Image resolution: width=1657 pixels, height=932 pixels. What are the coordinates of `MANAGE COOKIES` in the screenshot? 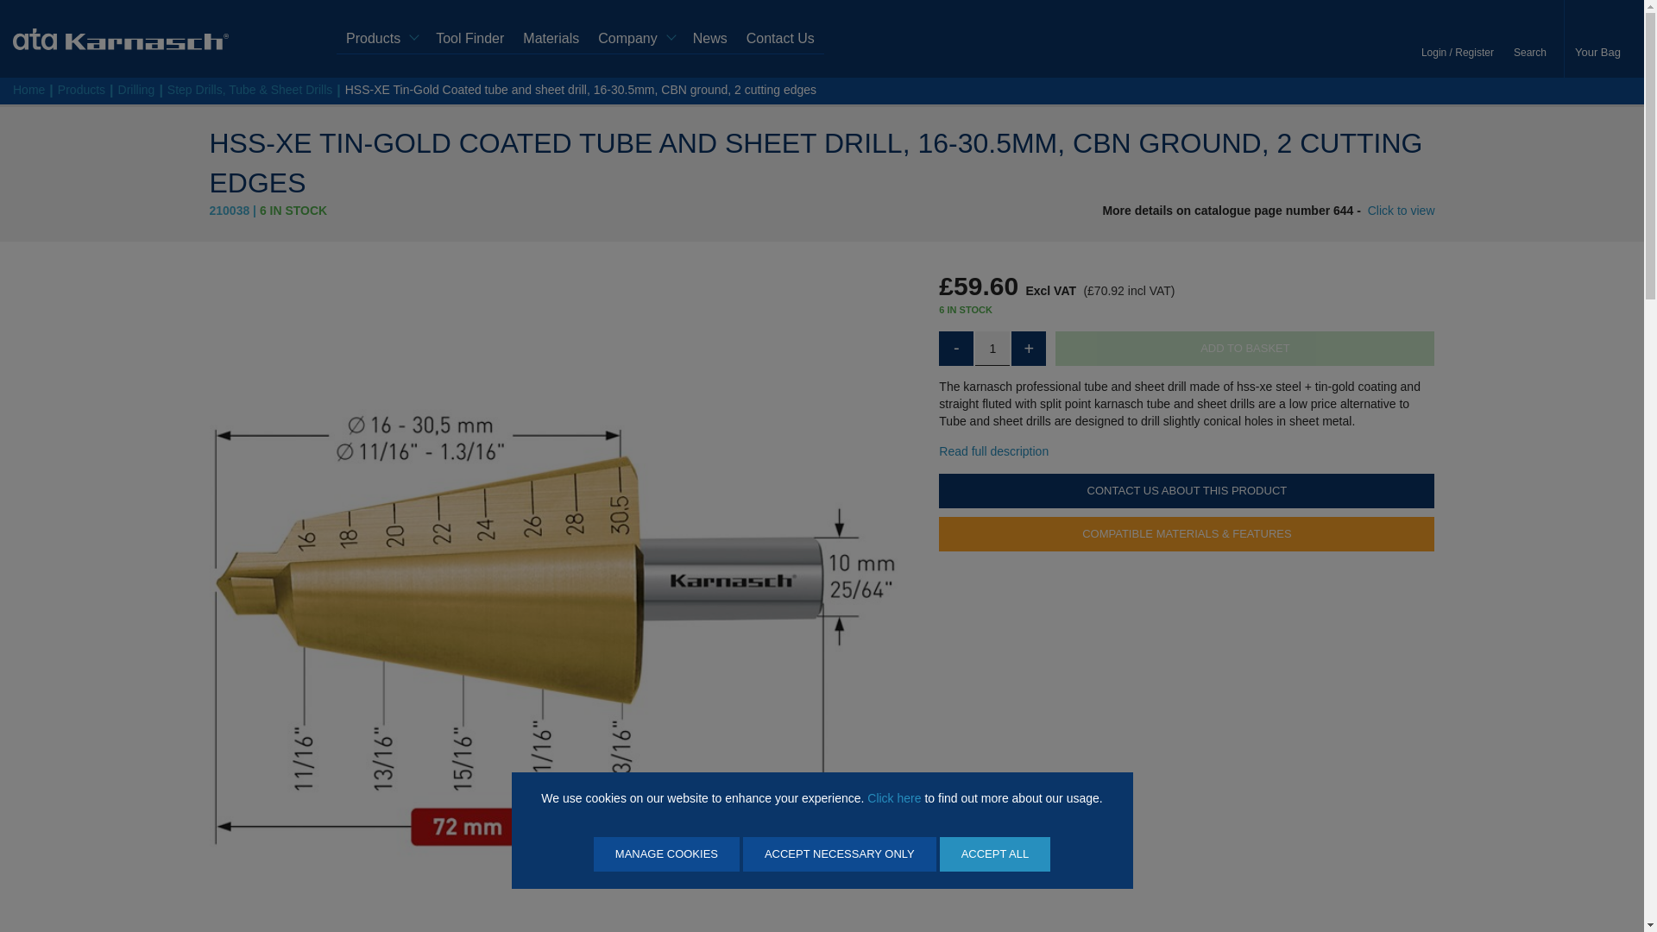 It's located at (666, 853).